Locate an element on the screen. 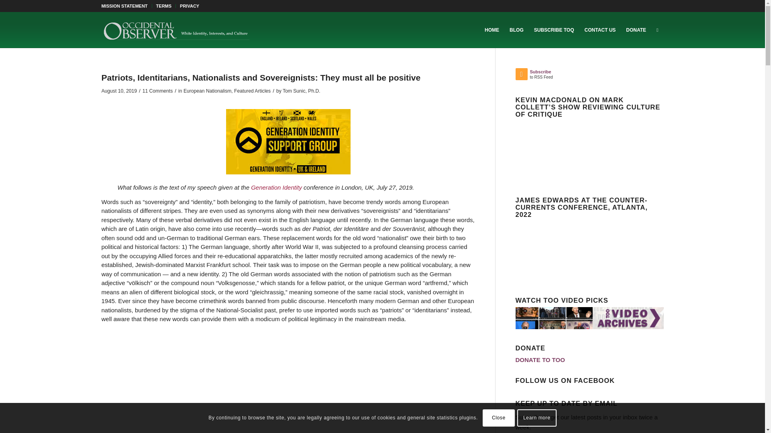 This screenshot has width=771, height=433. CONTACT US is located at coordinates (600, 30).